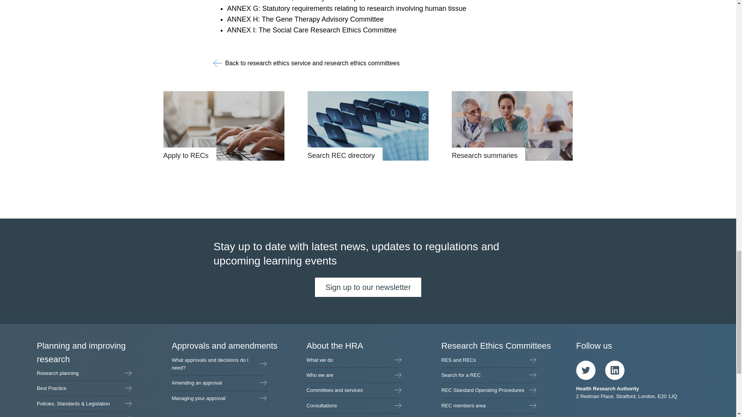 This screenshot has width=742, height=417. What do you see at coordinates (84, 373) in the screenshot?
I see `Research planning` at bounding box center [84, 373].